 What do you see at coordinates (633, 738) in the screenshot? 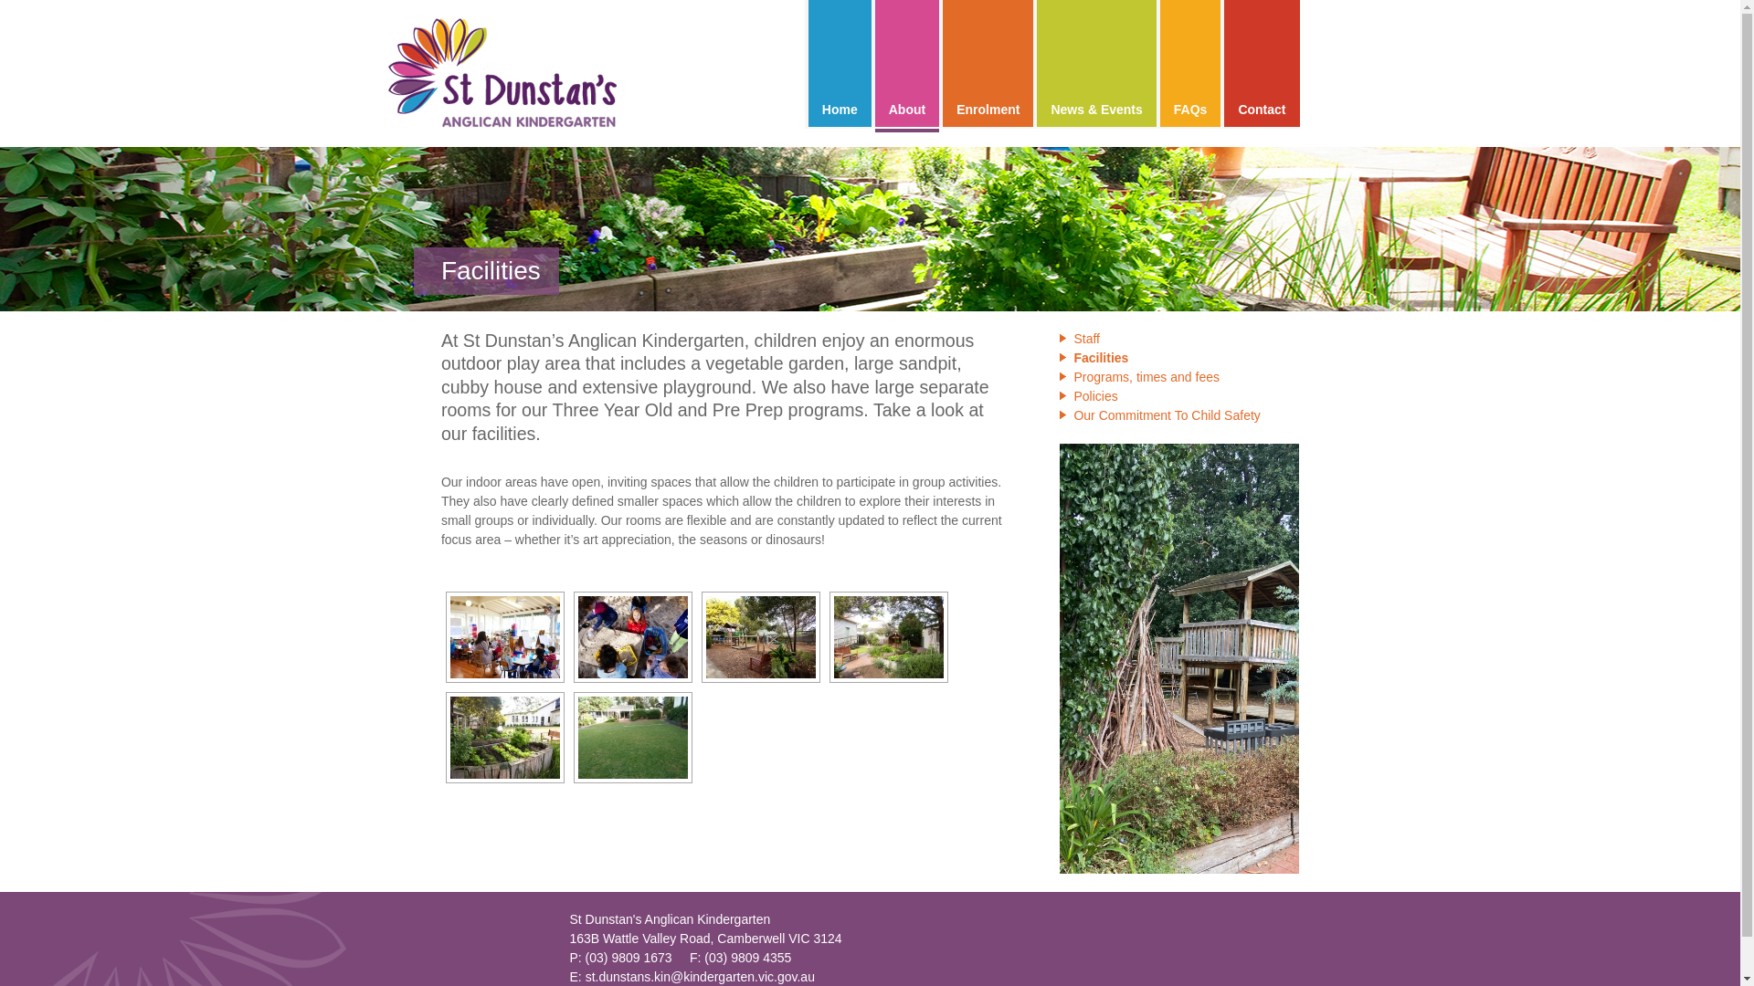
I see `yardphoto` at bounding box center [633, 738].